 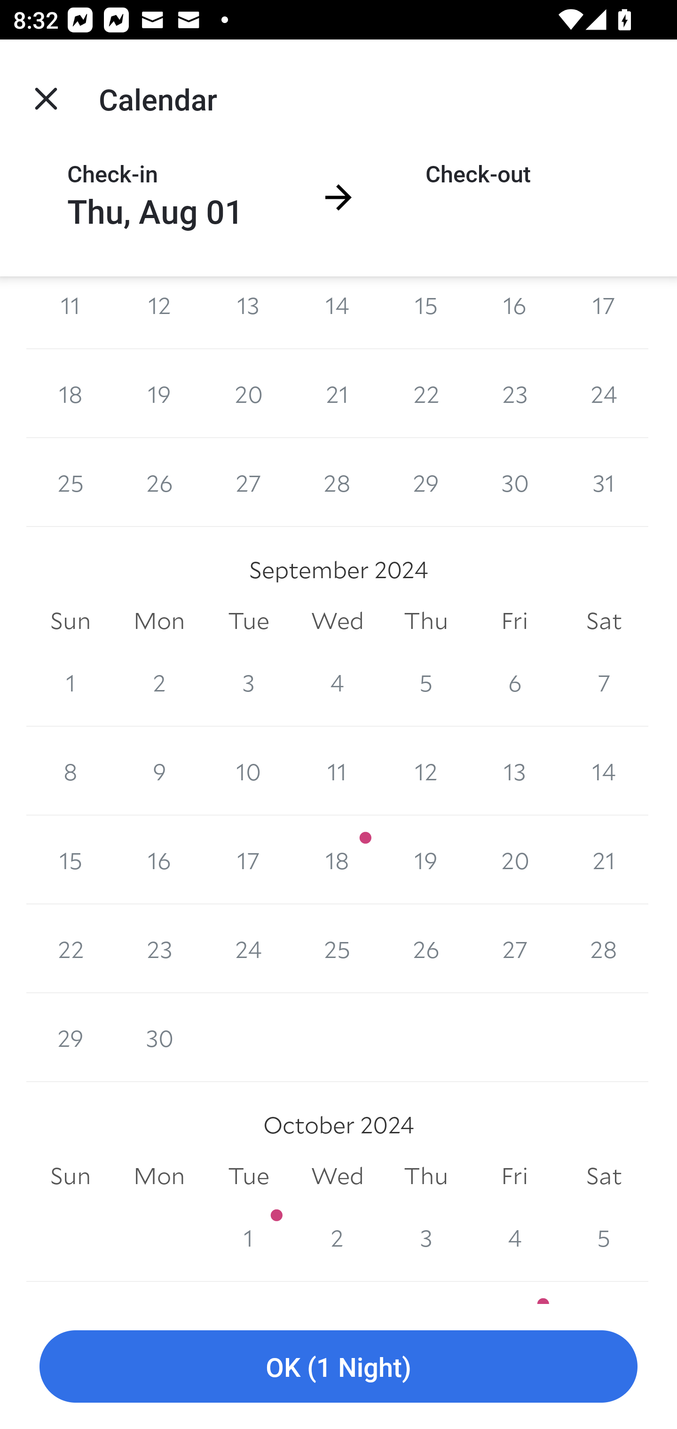 I want to click on 5 5 September 2024, so click(x=426, y=682).